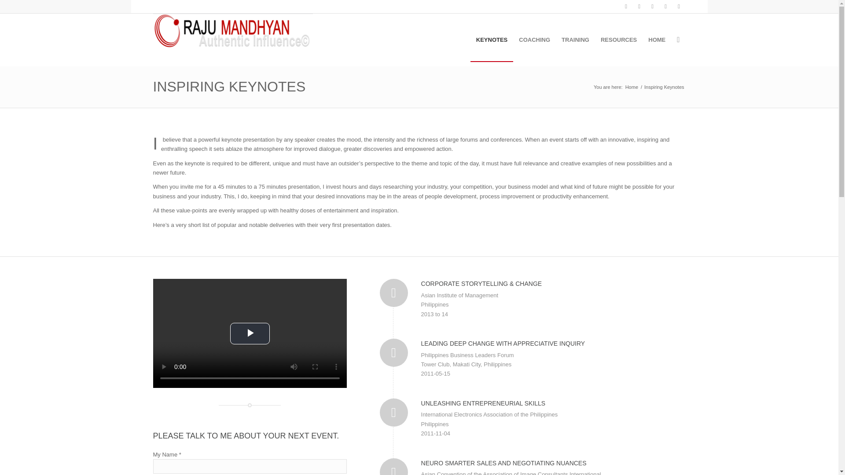  What do you see at coordinates (639, 7) in the screenshot?
I see `Facebook` at bounding box center [639, 7].